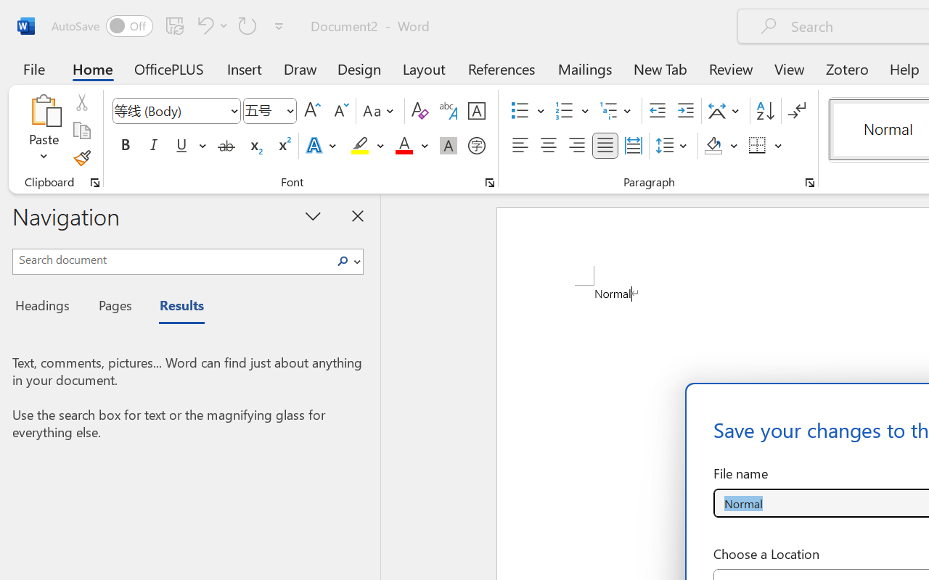 The width and height of the screenshot is (929, 580). I want to click on Paste, so click(44, 110).